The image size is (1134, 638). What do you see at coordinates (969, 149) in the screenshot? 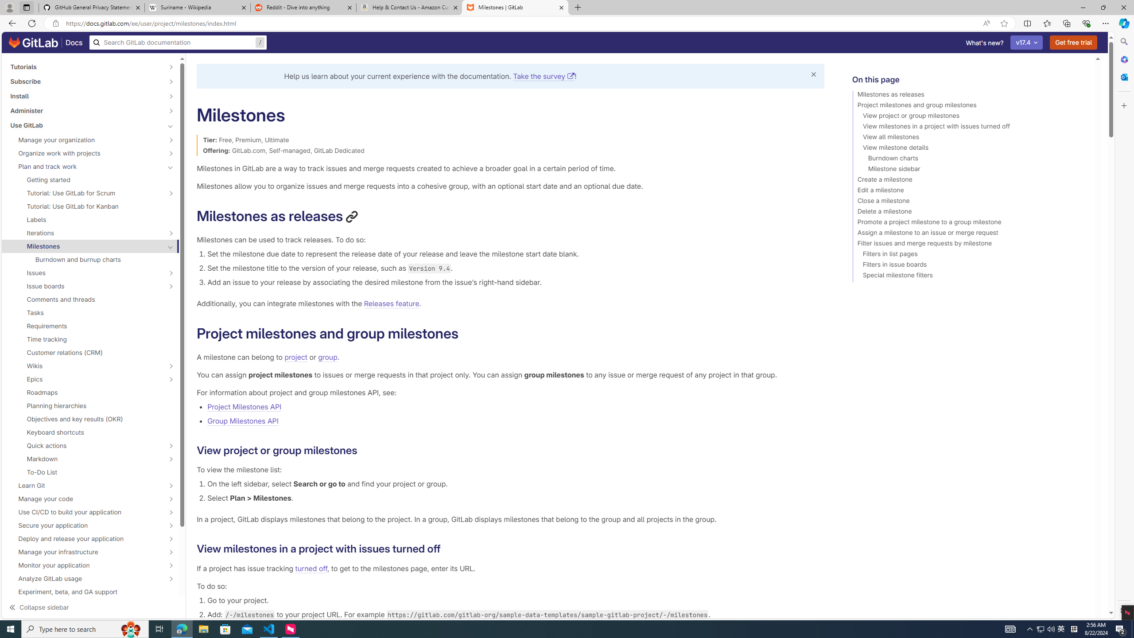
I see `View milestone details` at bounding box center [969, 149].